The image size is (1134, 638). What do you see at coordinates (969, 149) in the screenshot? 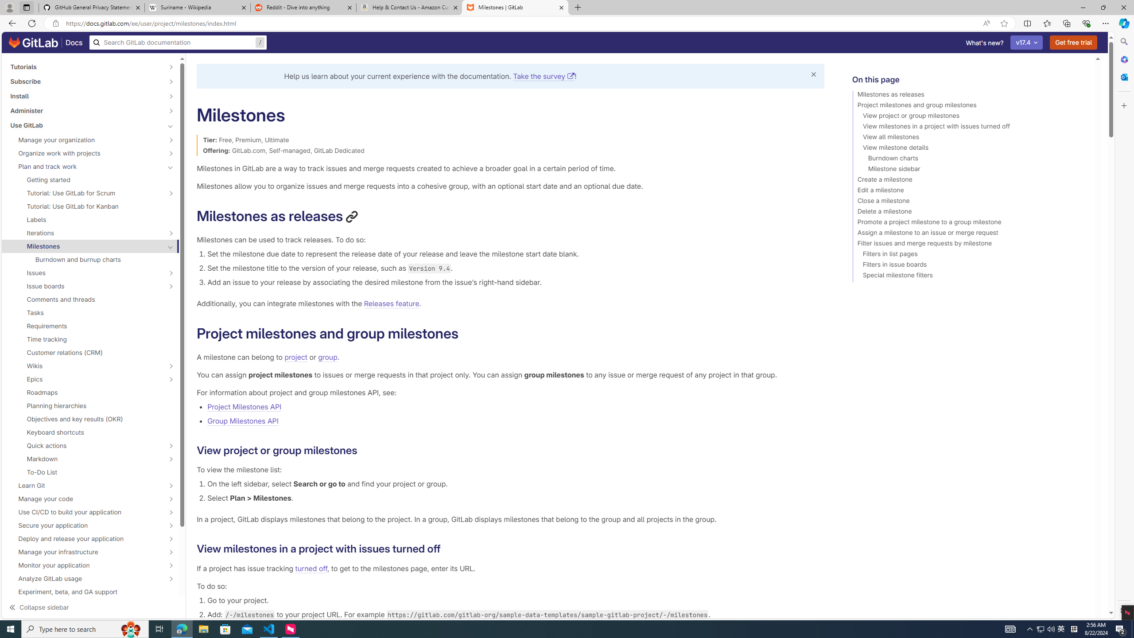
I see `View milestone details` at bounding box center [969, 149].